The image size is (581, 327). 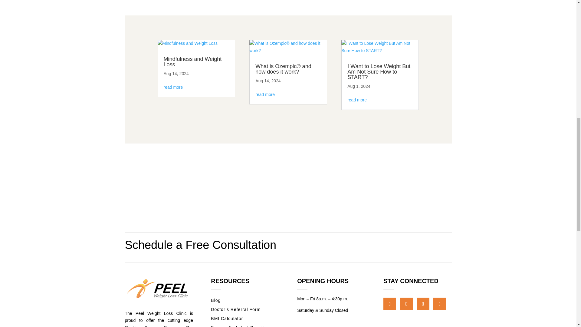 What do you see at coordinates (390, 304) in the screenshot?
I see `Follow on Instagram` at bounding box center [390, 304].